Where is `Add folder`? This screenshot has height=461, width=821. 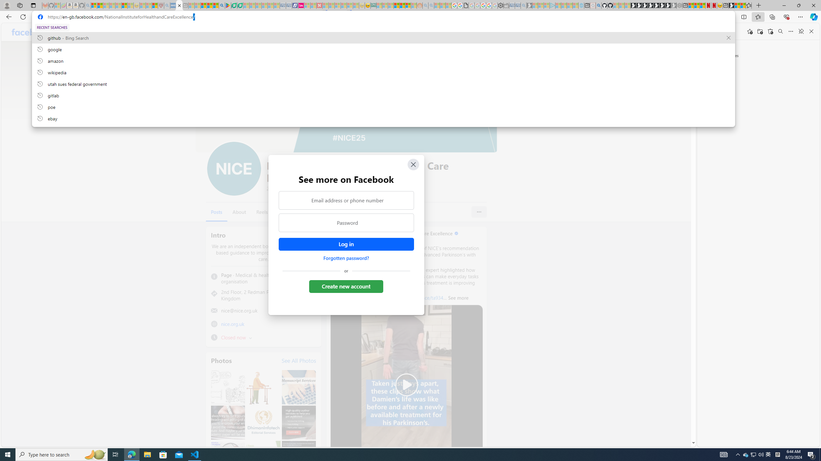 Add folder is located at coordinates (760, 31).